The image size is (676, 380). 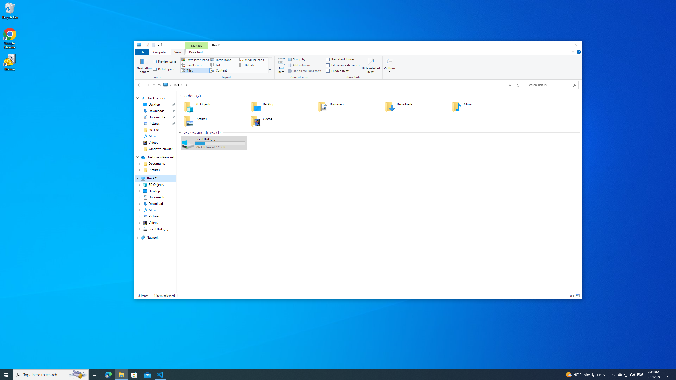 I want to click on Desktop (pinned), so click(x=154, y=104).